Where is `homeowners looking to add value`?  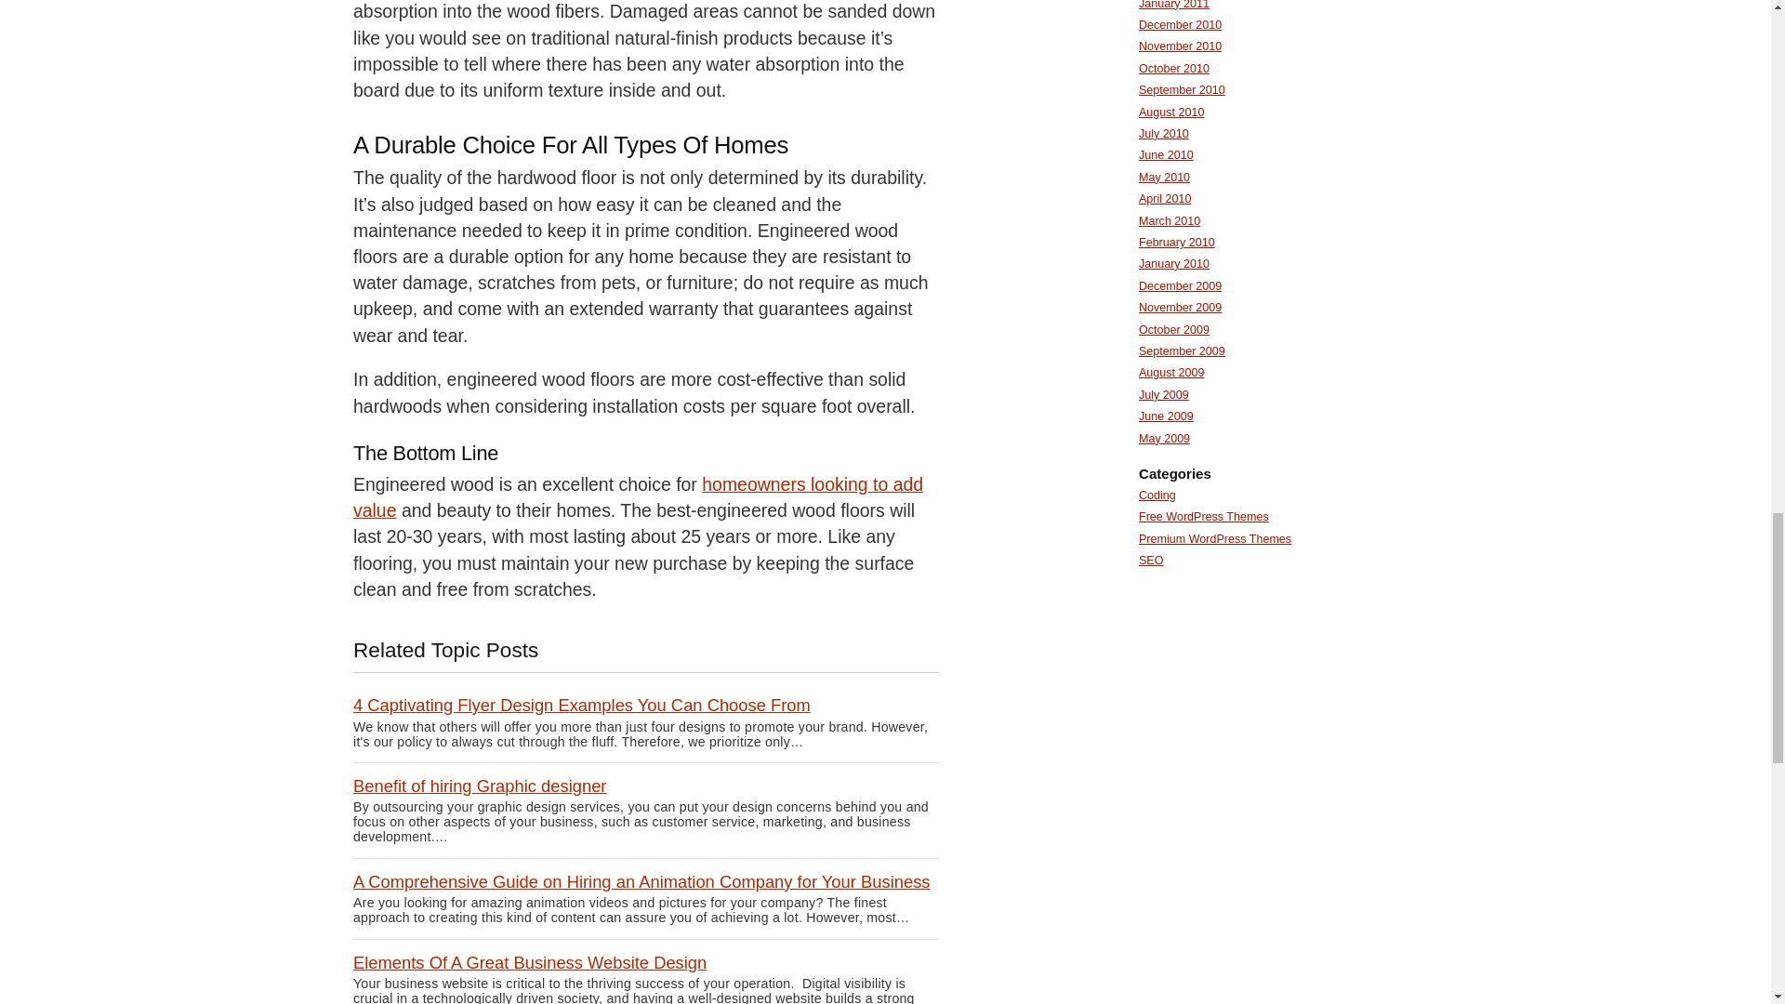 homeowners looking to add value is located at coordinates (638, 496).